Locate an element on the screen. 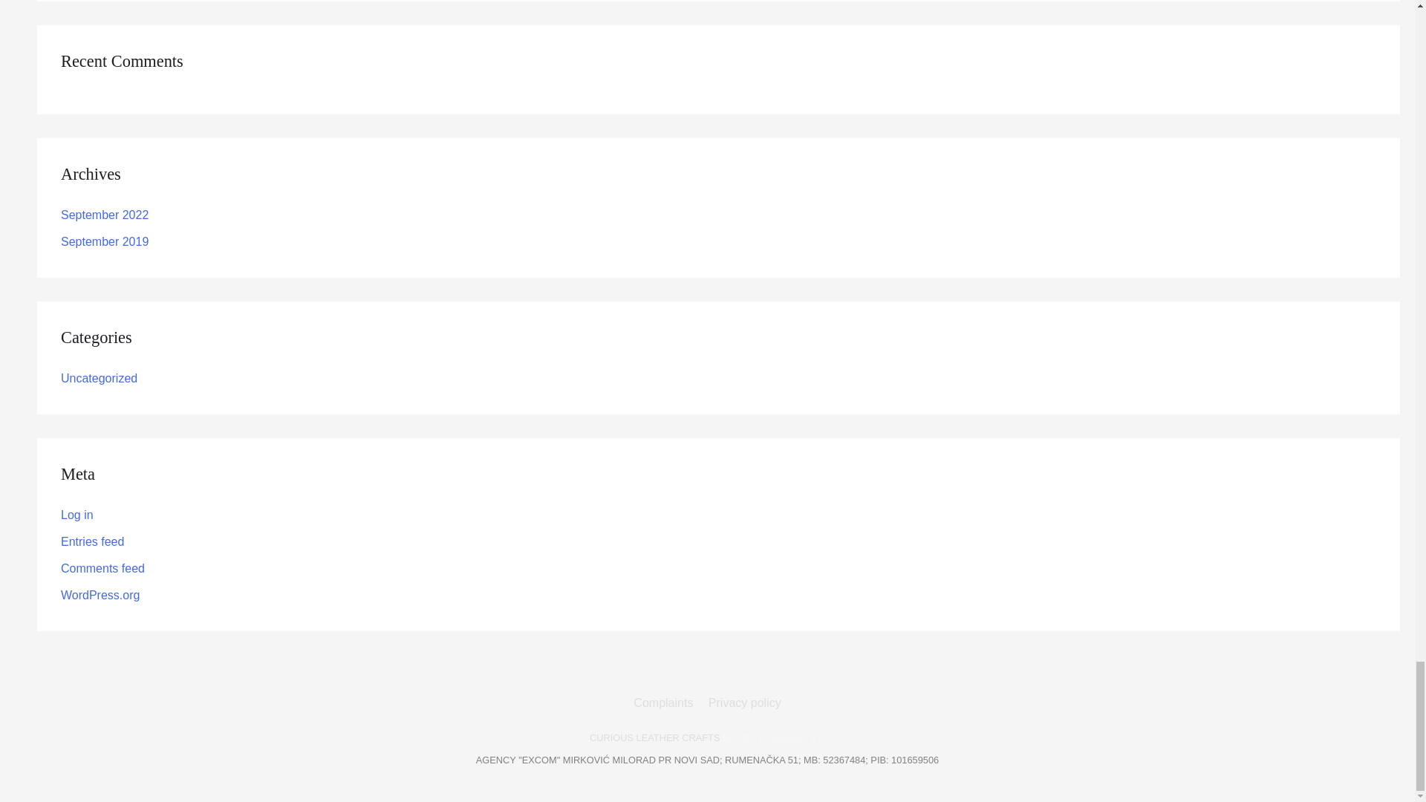  Log in is located at coordinates (77, 515).